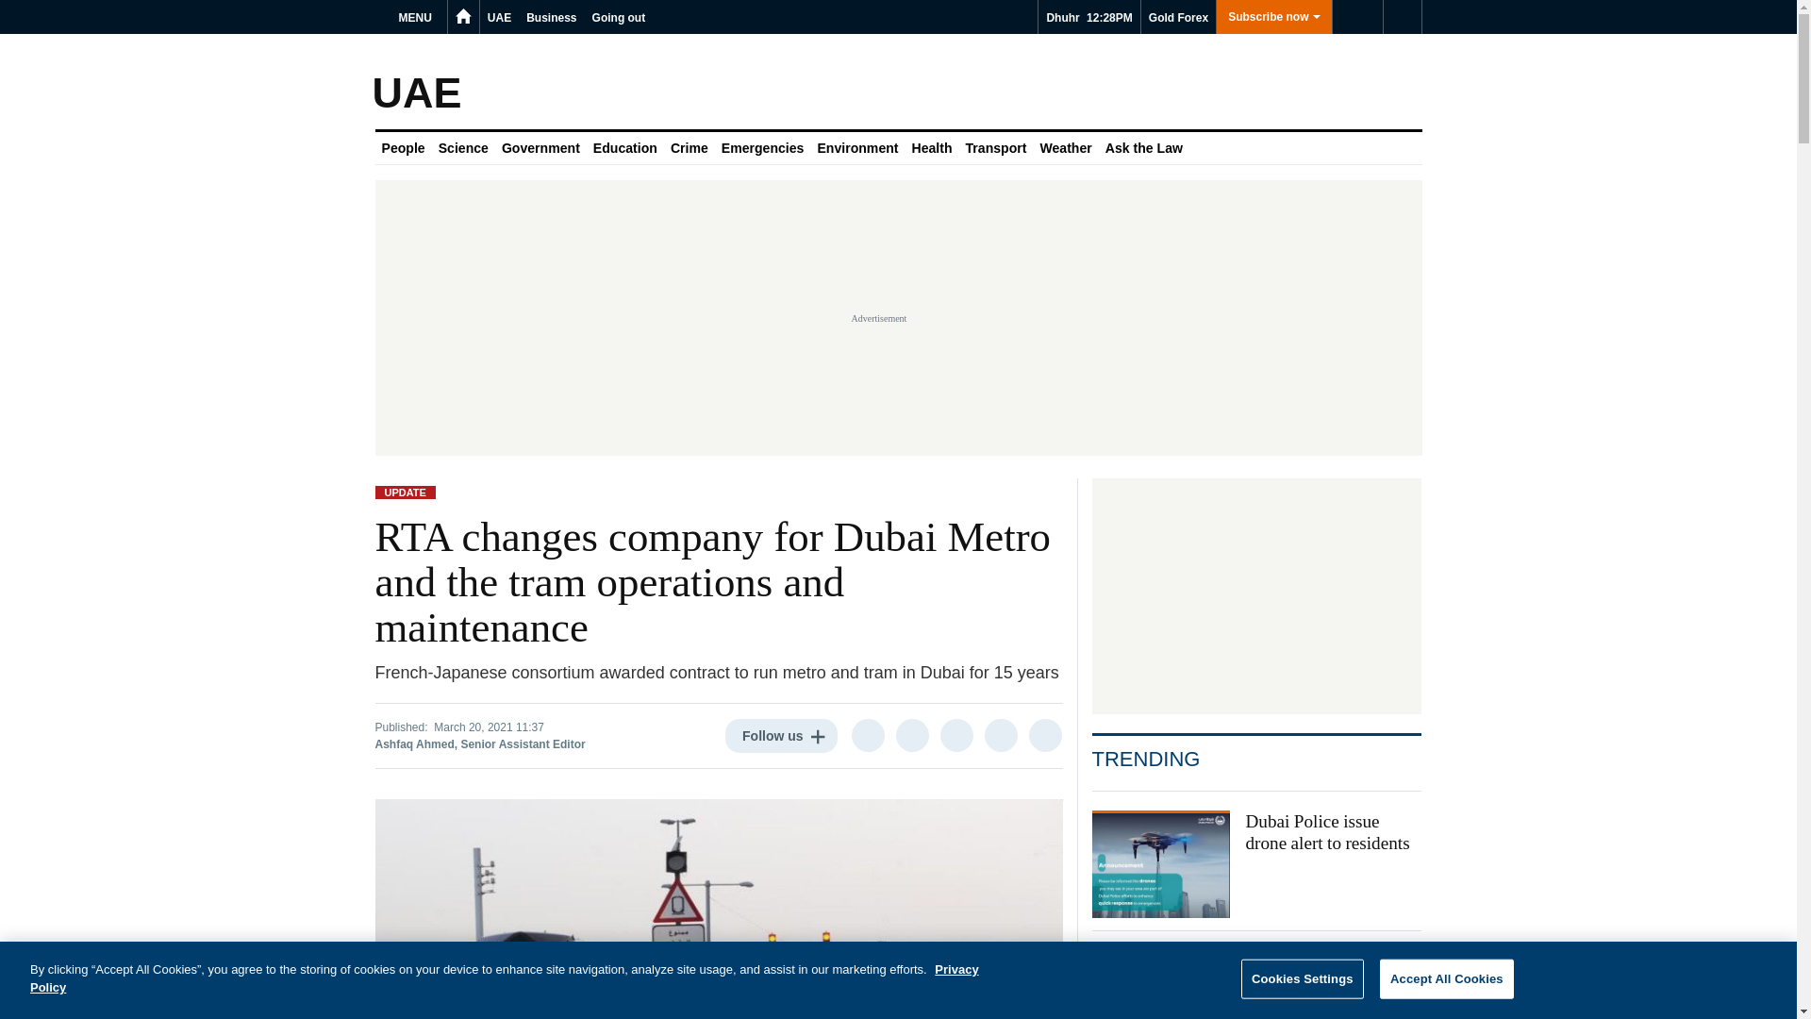  Describe the element at coordinates (498, 17) in the screenshot. I see `UAE` at that location.